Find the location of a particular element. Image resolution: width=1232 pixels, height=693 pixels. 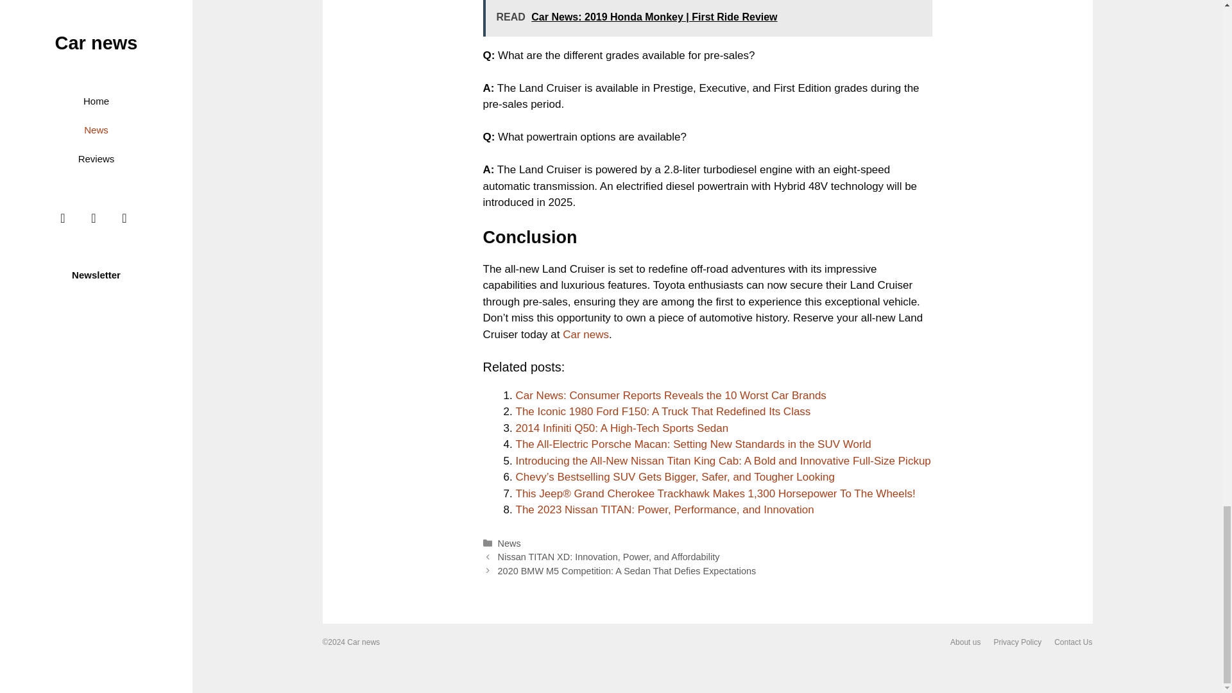

News is located at coordinates (509, 543).